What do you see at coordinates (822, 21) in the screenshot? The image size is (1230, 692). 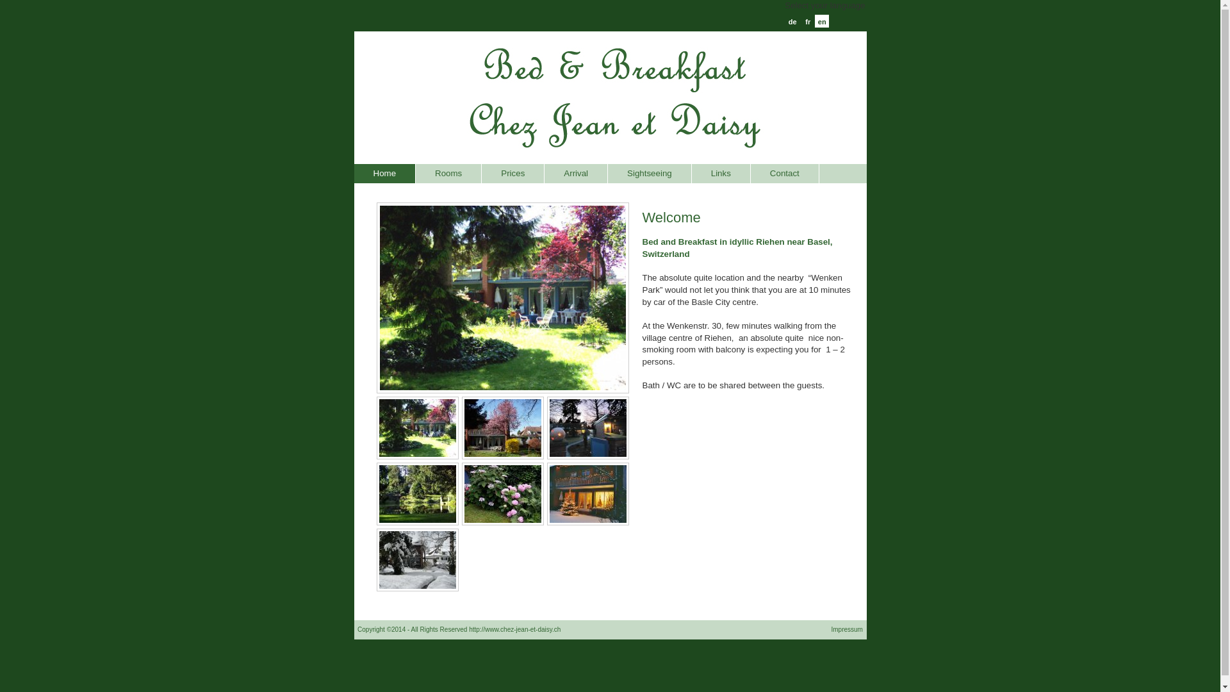 I see `en` at bounding box center [822, 21].